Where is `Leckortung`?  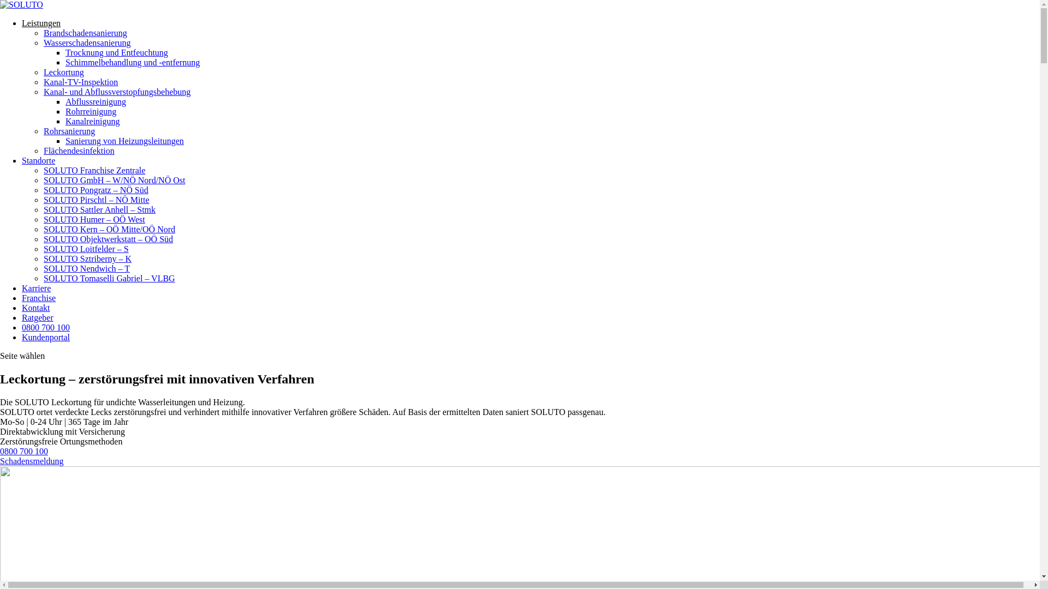
Leckortung is located at coordinates (64, 72).